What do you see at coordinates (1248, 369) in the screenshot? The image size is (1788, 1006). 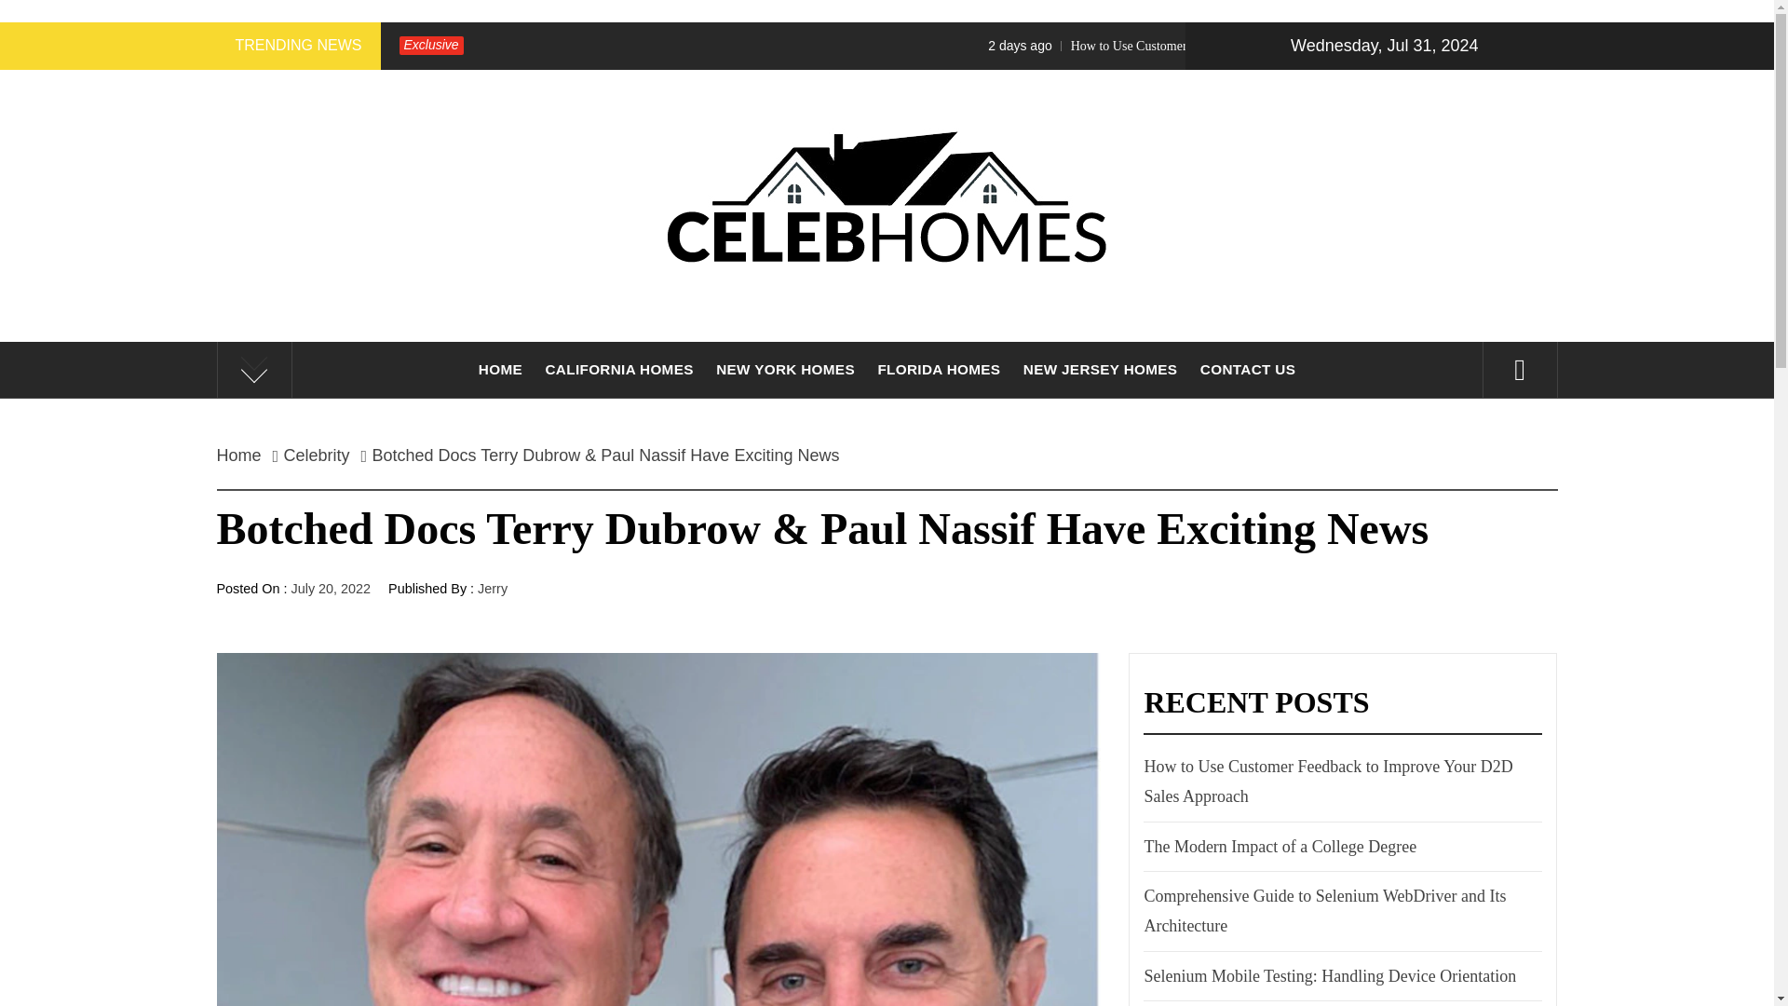 I see `CONTACT US` at bounding box center [1248, 369].